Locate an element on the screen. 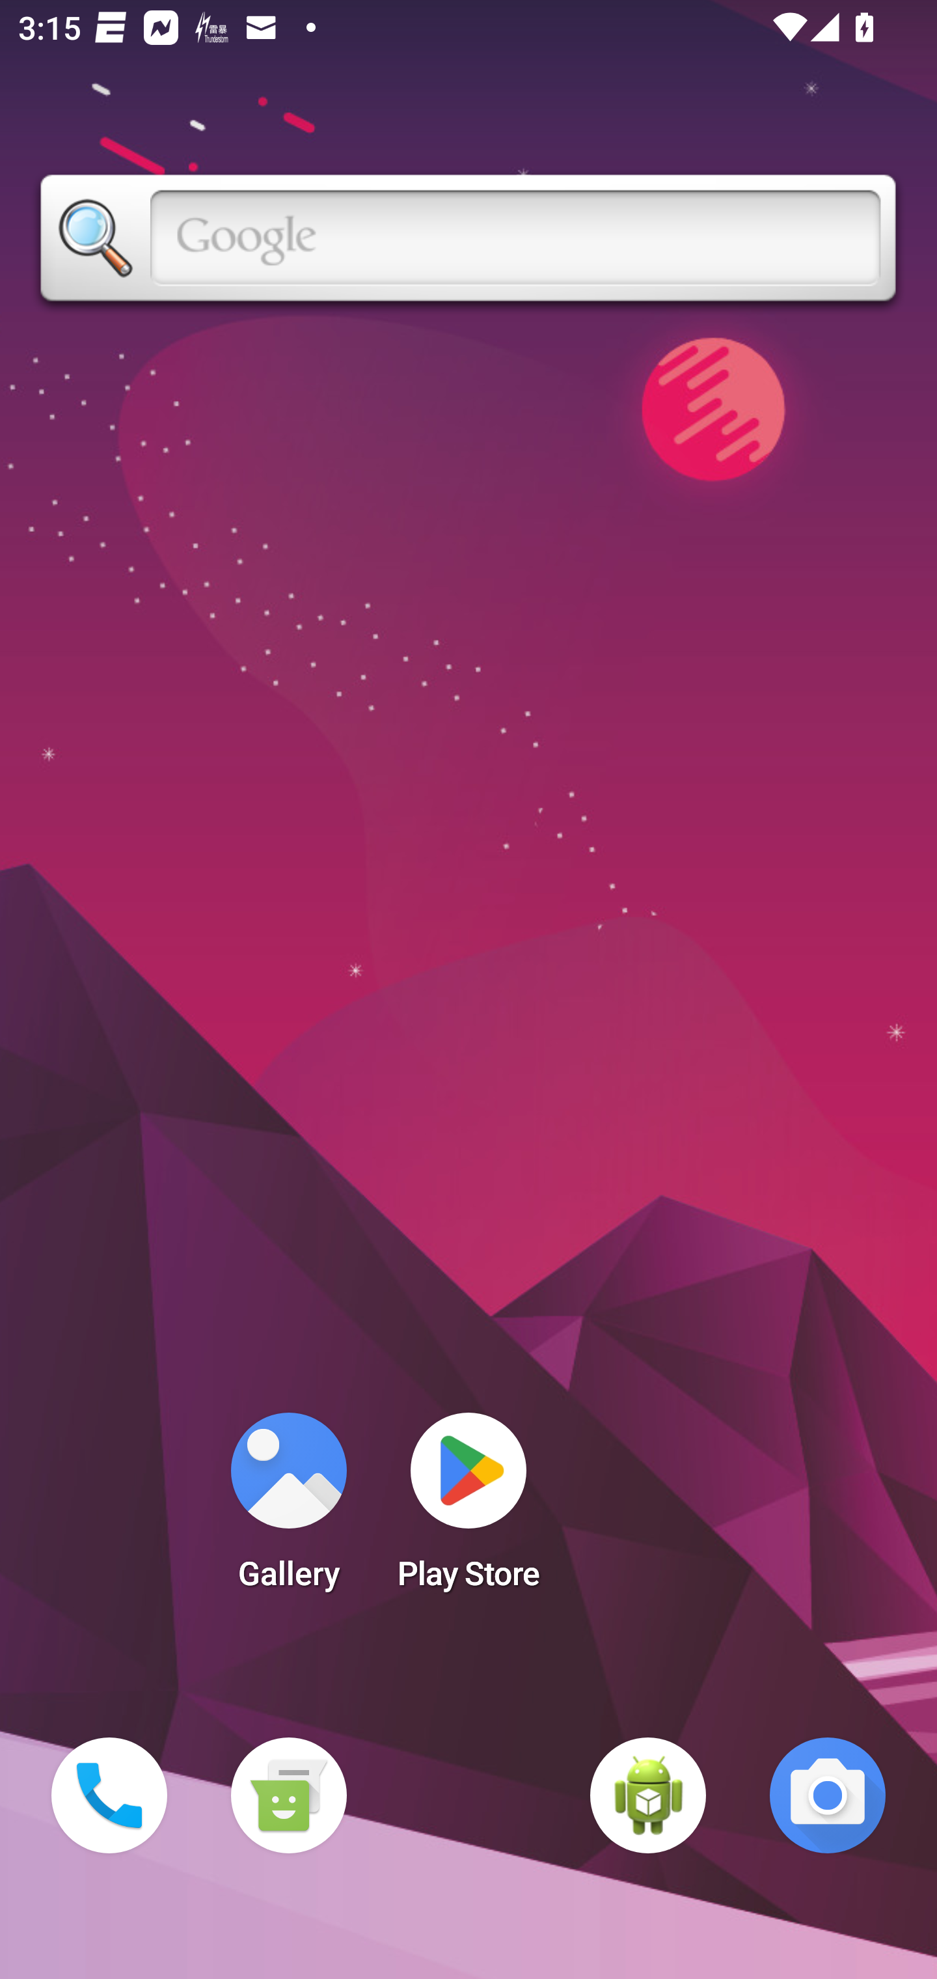 The image size is (937, 1979). WebView Browser Tester is located at coordinates (648, 1795).